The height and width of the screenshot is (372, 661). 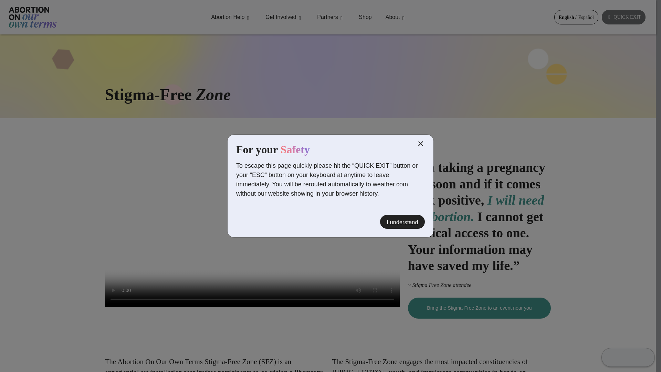 I want to click on Shop, so click(x=365, y=17).